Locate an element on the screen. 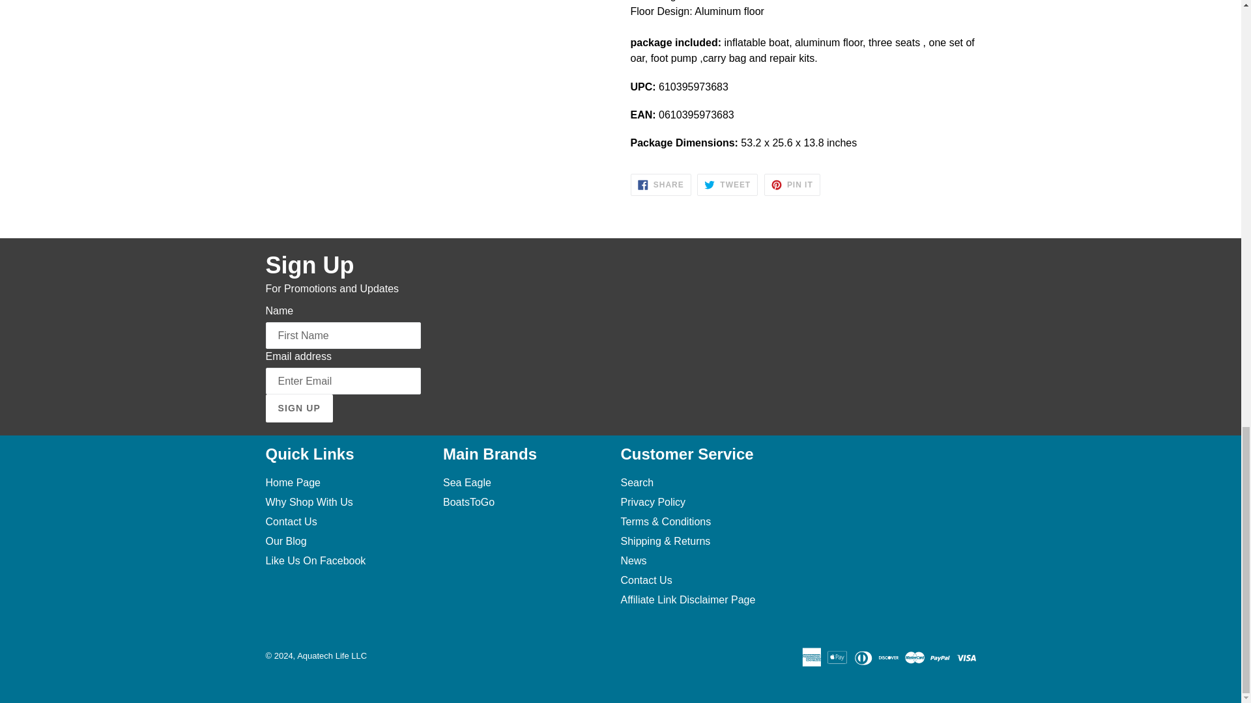 This screenshot has width=1251, height=703. Sign Up is located at coordinates (298, 408).